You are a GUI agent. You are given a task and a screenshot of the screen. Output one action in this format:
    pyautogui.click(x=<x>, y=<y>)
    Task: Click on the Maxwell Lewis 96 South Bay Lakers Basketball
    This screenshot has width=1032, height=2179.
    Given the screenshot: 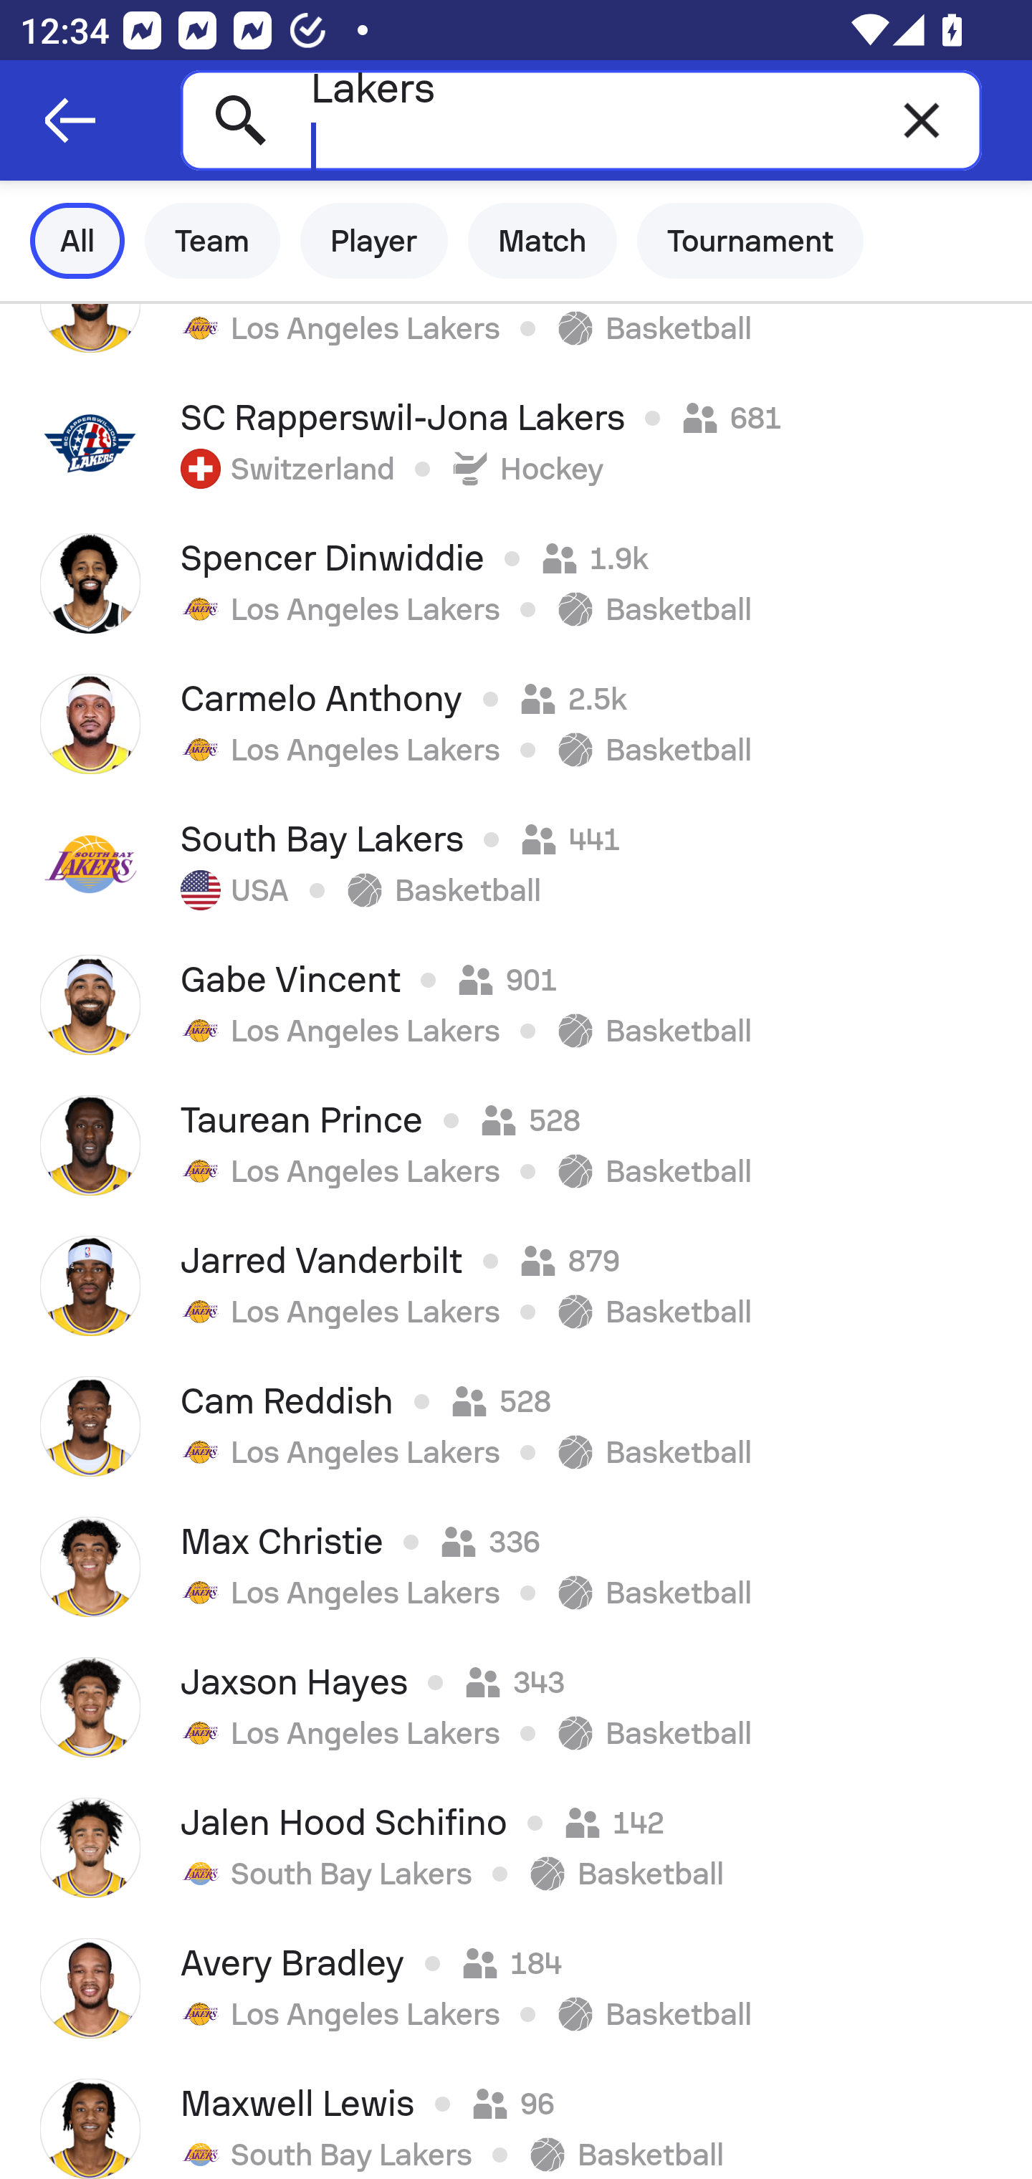 What is the action you would take?
    pyautogui.click(x=516, y=2119)
    